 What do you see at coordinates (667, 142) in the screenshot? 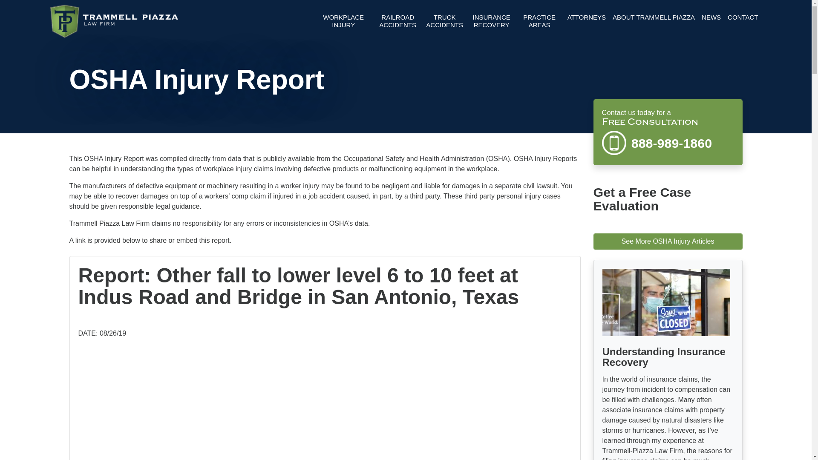
I see `888-989-1860` at bounding box center [667, 142].